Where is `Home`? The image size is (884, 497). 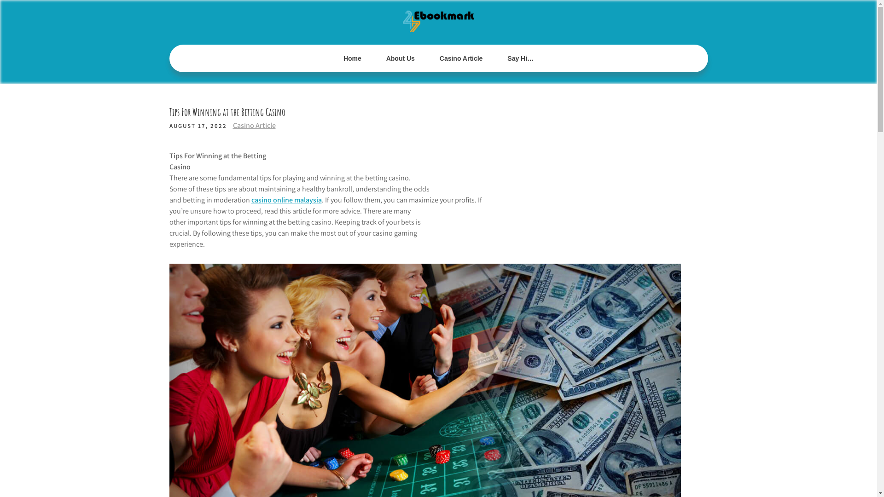 Home is located at coordinates (353, 58).